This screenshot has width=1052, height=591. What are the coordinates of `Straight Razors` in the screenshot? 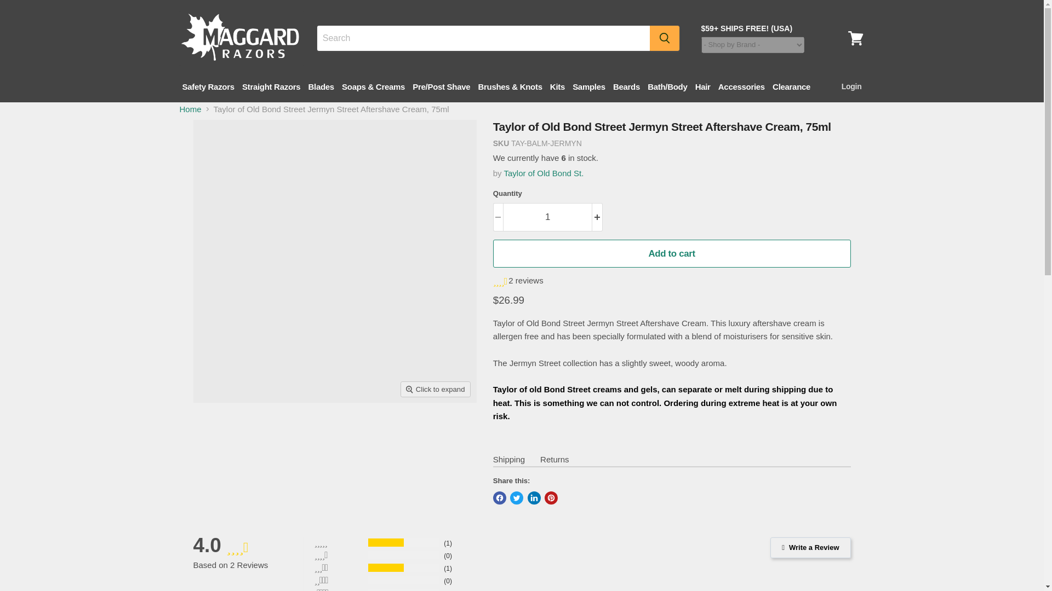 It's located at (271, 86).